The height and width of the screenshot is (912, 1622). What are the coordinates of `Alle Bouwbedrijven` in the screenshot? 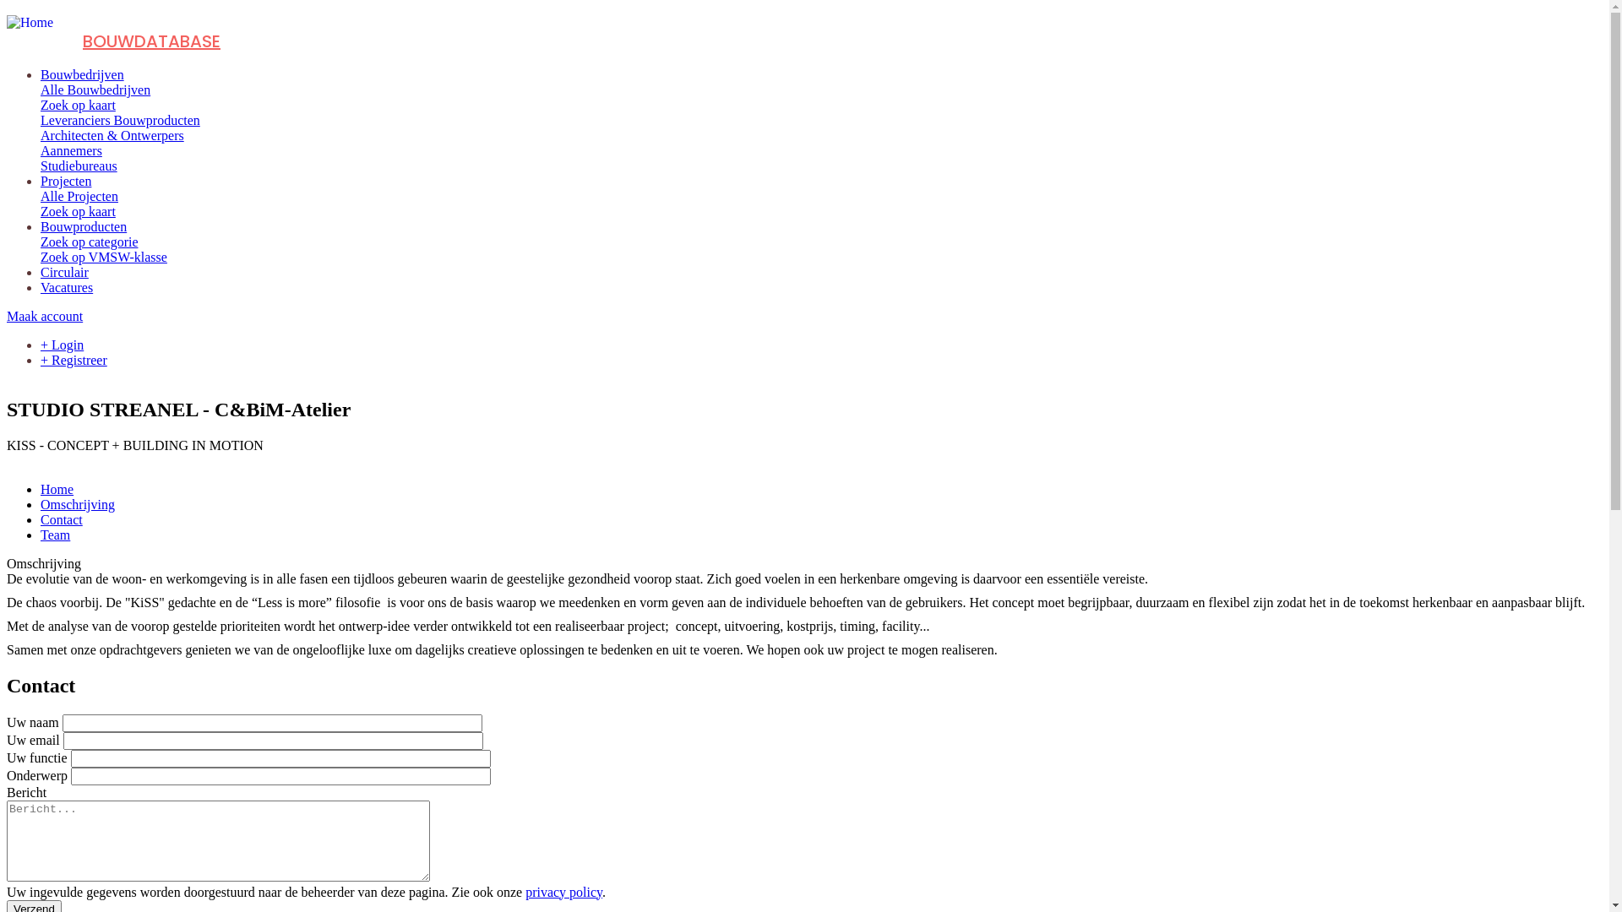 It's located at (95, 90).